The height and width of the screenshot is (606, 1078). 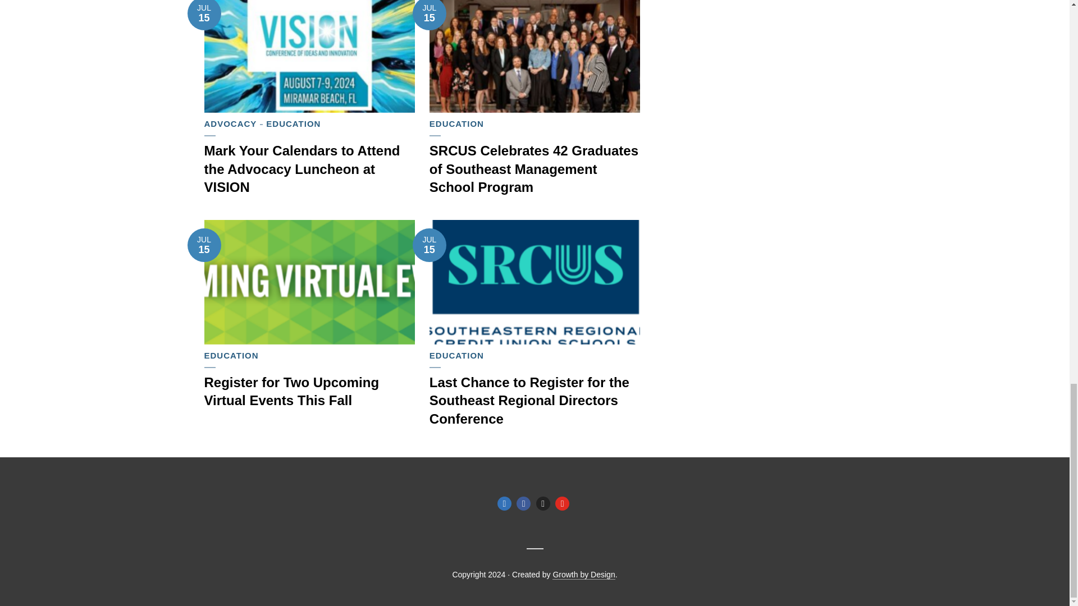 What do you see at coordinates (504, 503) in the screenshot?
I see `Linkedin` at bounding box center [504, 503].